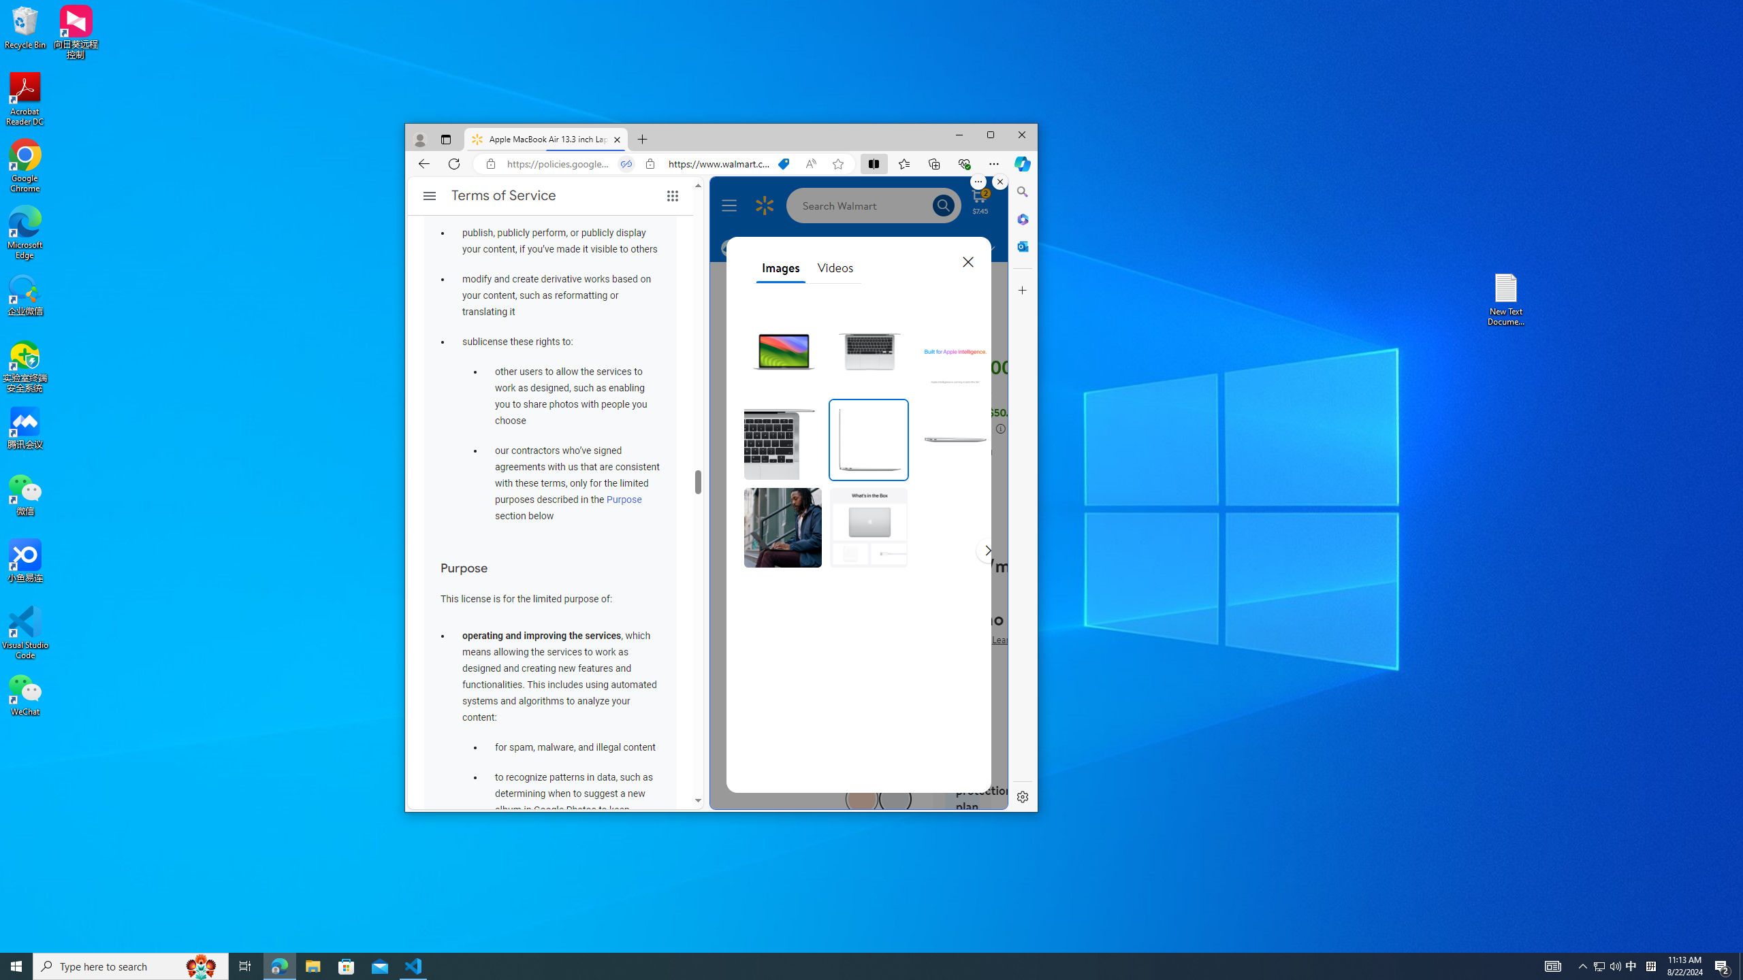  Describe the element at coordinates (1000, 181) in the screenshot. I see `Close split screen.` at that location.